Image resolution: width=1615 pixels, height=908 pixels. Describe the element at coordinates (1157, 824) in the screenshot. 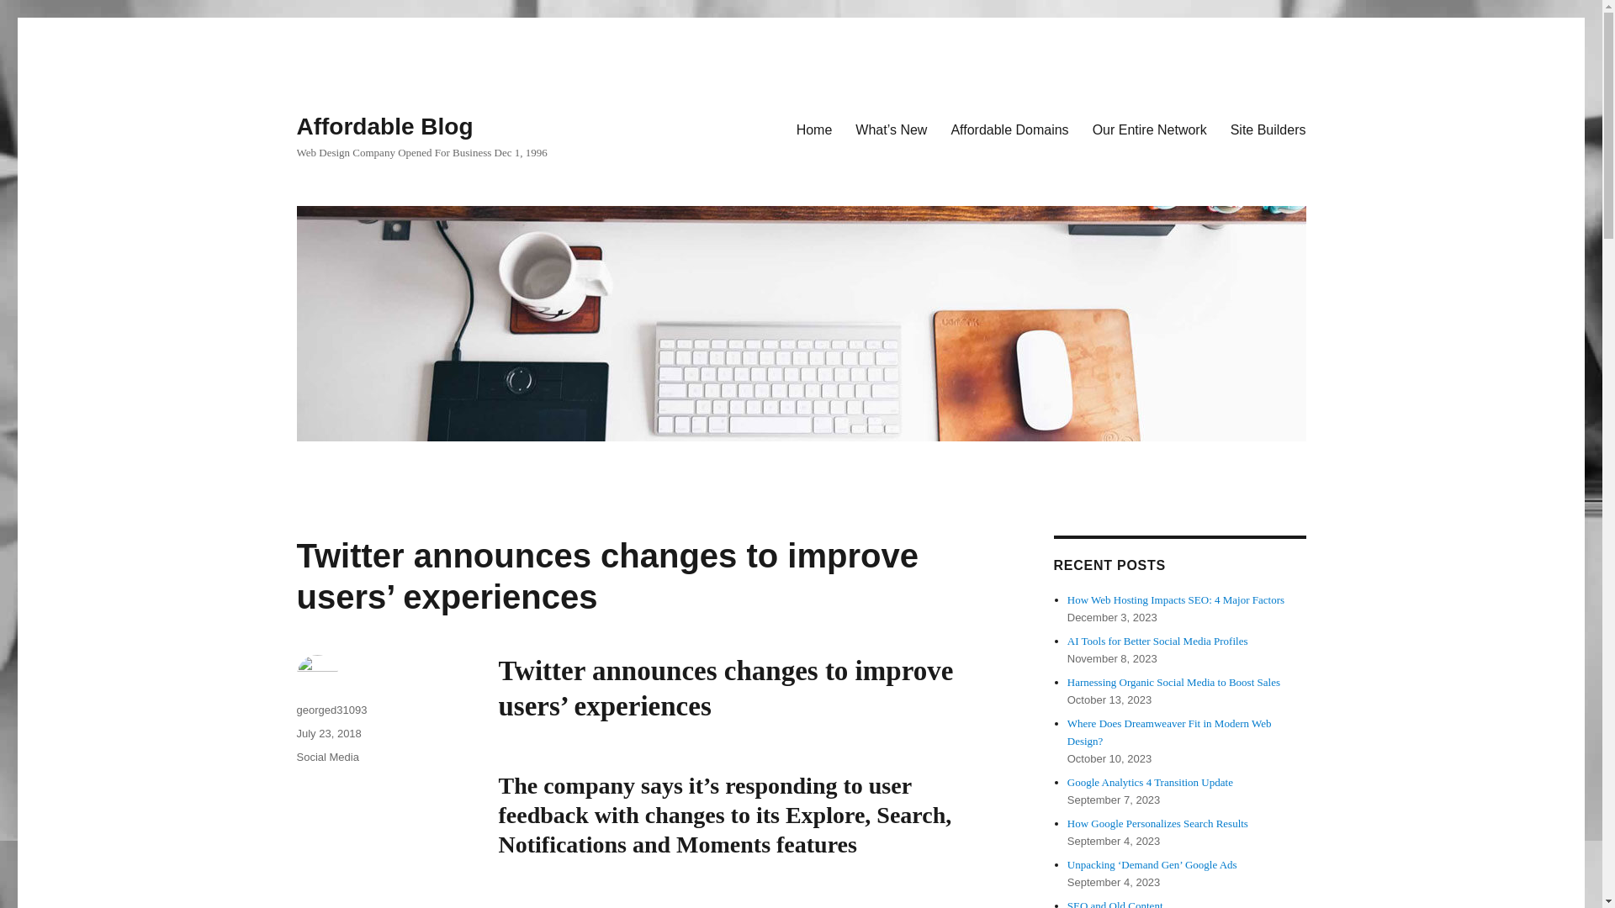

I see `How Google Personalizes Search Results` at that location.